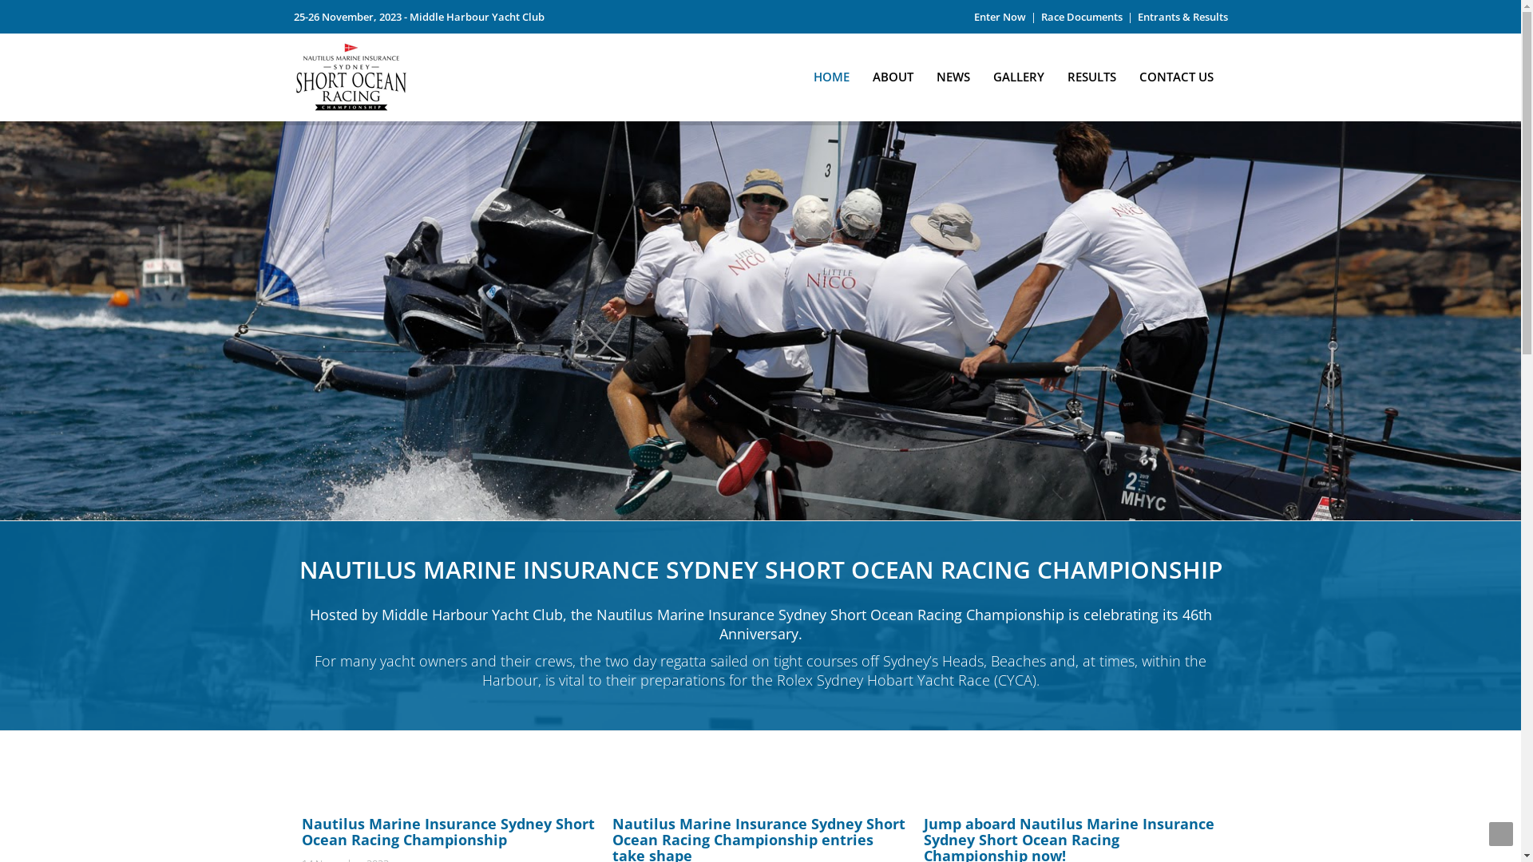 The width and height of the screenshot is (1533, 862). What do you see at coordinates (1182, 17) in the screenshot?
I see `Entrants & Results` at bounding box center [1182, 17].